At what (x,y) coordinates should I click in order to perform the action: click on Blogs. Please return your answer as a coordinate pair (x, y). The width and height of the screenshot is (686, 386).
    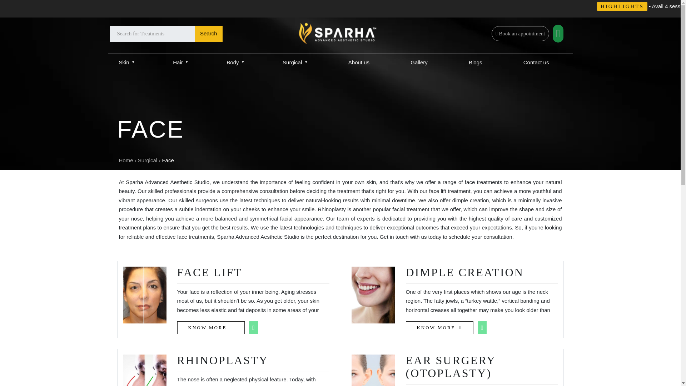
    Looking at the image, I should click on (476, 62).